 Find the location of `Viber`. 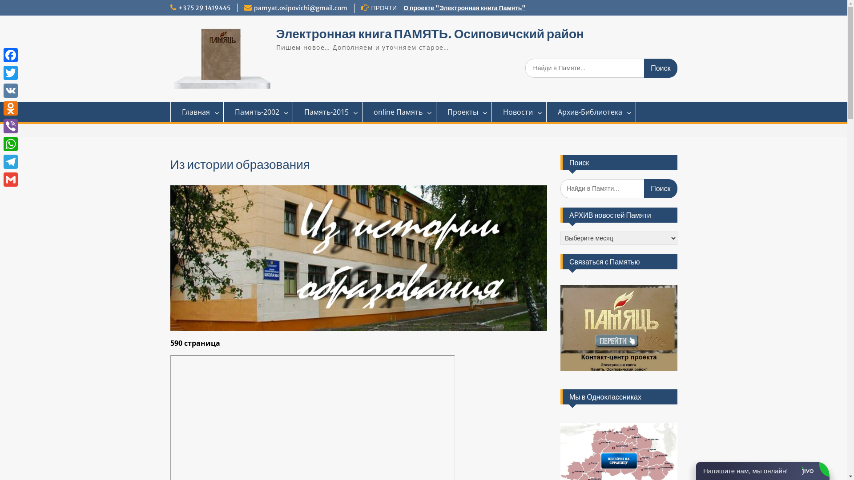

Viber is located at coordinates (11, 126).